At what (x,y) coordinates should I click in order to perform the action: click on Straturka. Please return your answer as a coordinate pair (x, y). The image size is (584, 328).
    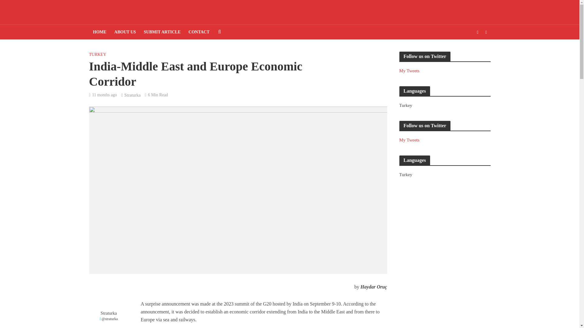
    Looking at the image, I should click on (132, 95).